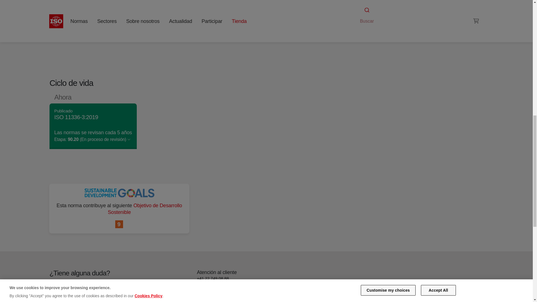 This screenshot has height=302, width=537. What do you see at coordinates (364, 22) in the screenshot?
I see `47.040` at bounding box center [364, 22].